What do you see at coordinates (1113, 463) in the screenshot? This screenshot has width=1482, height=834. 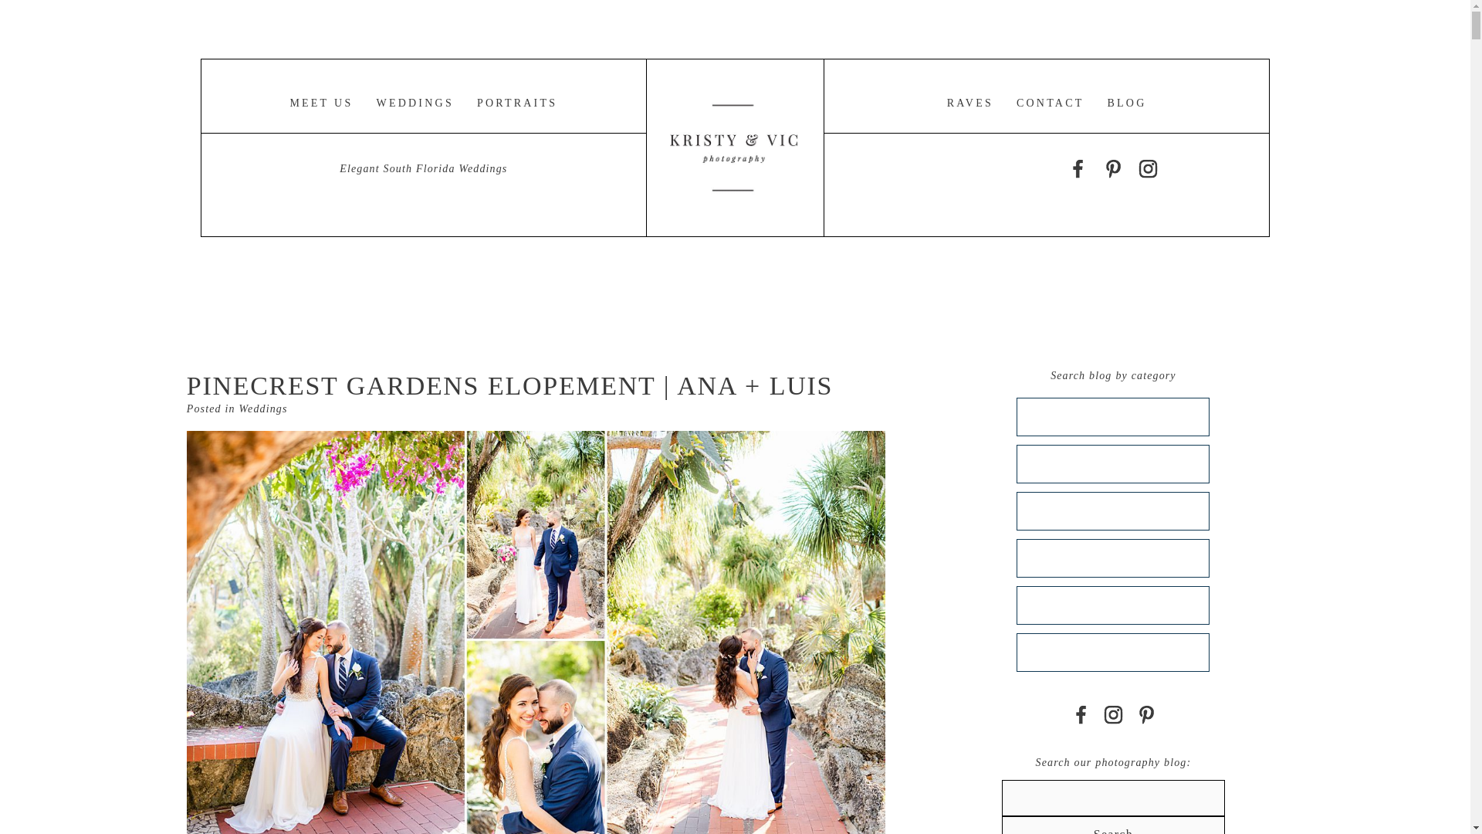 I see `ENGAGEMENTS` at bounding box center [1113, 463].